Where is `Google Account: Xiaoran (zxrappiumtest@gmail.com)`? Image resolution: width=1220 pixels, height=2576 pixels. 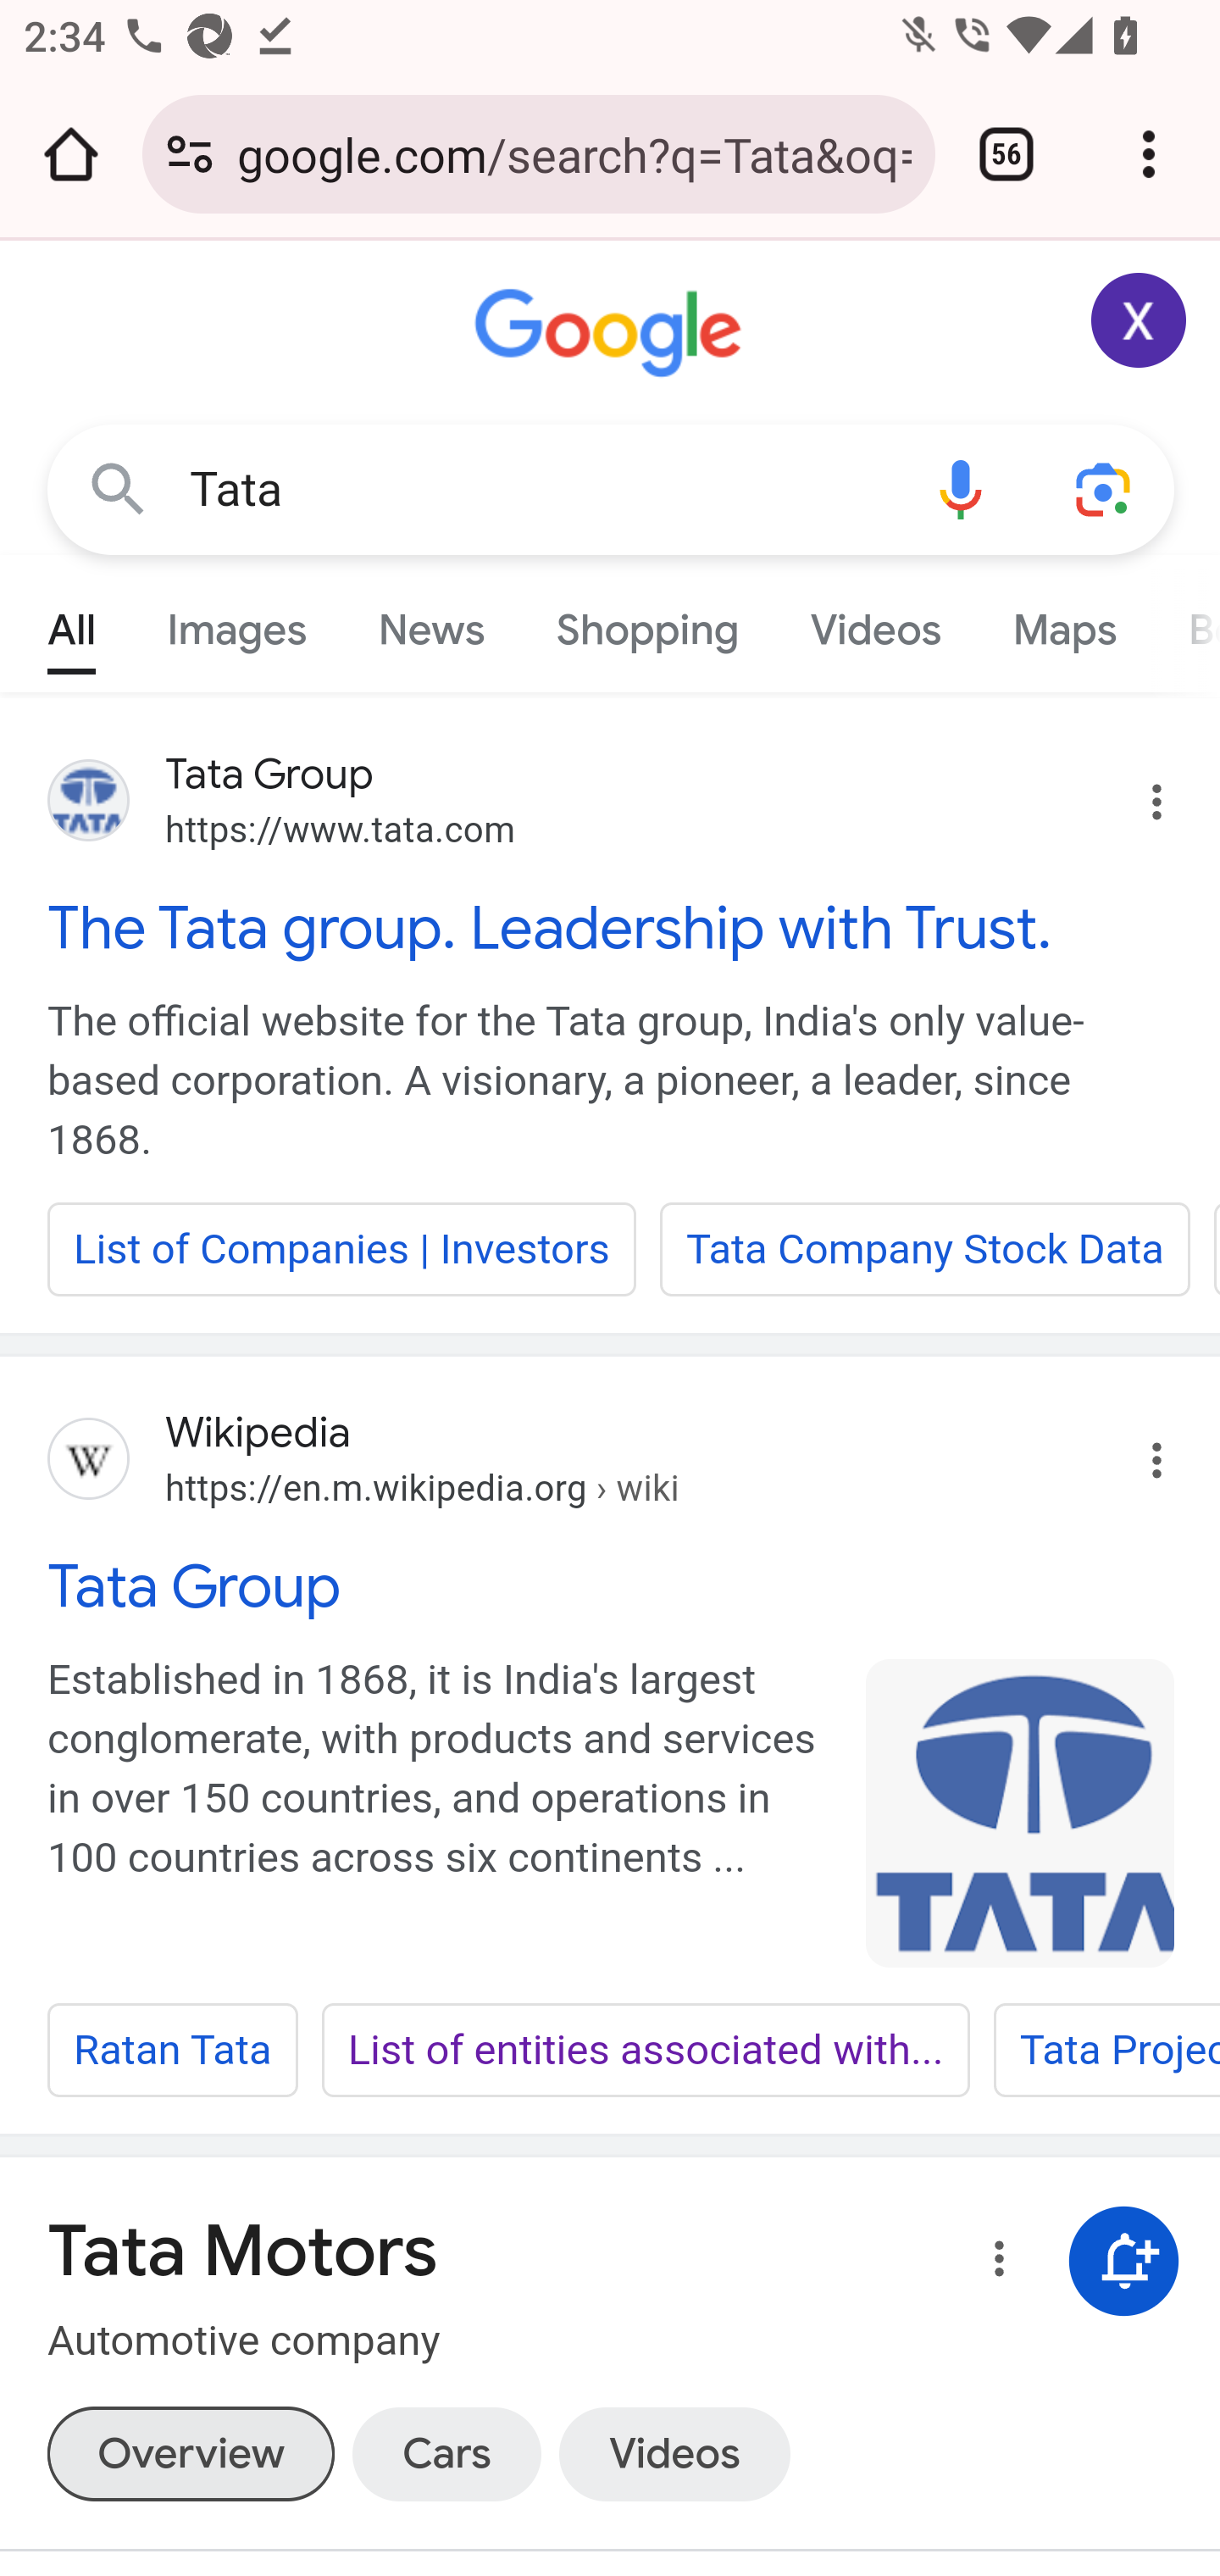
Google Account: Xiaoran (zxrappiumtest@gmail.com) is located at coordinates (1140, 320).